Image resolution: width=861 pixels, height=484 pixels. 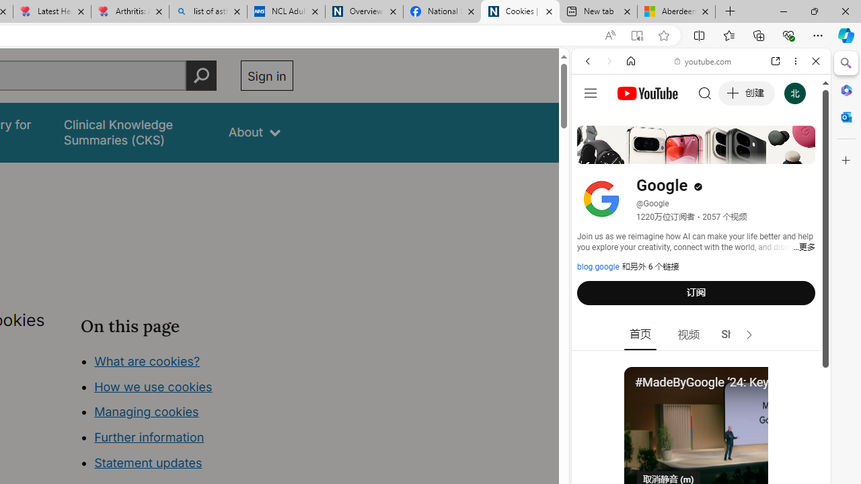 What do you see at coordinates (701, 399) in the screenshot?
I see `Trailer #2 [HD]` at bounding box center [701, 399].